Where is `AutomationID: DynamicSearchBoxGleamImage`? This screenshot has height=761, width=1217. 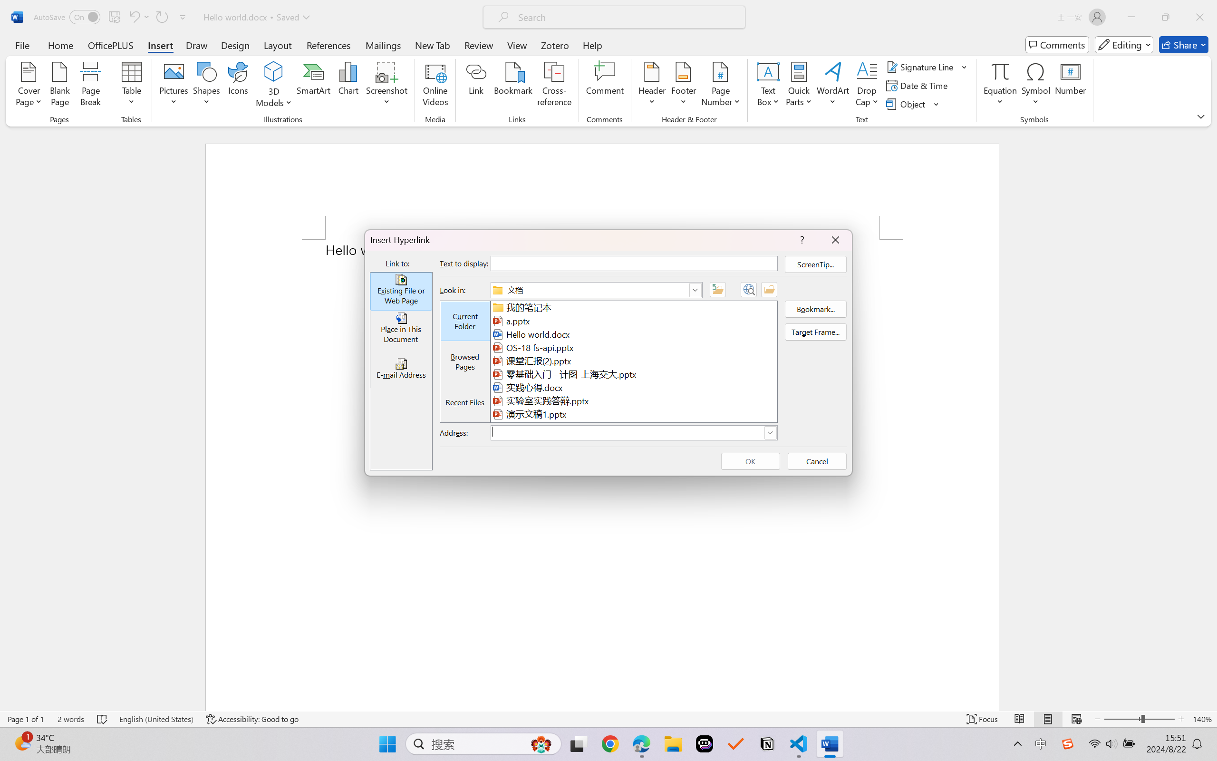
AutomationID: DynamicSearchBoxGleamImage is located at coordinates (541, 744).